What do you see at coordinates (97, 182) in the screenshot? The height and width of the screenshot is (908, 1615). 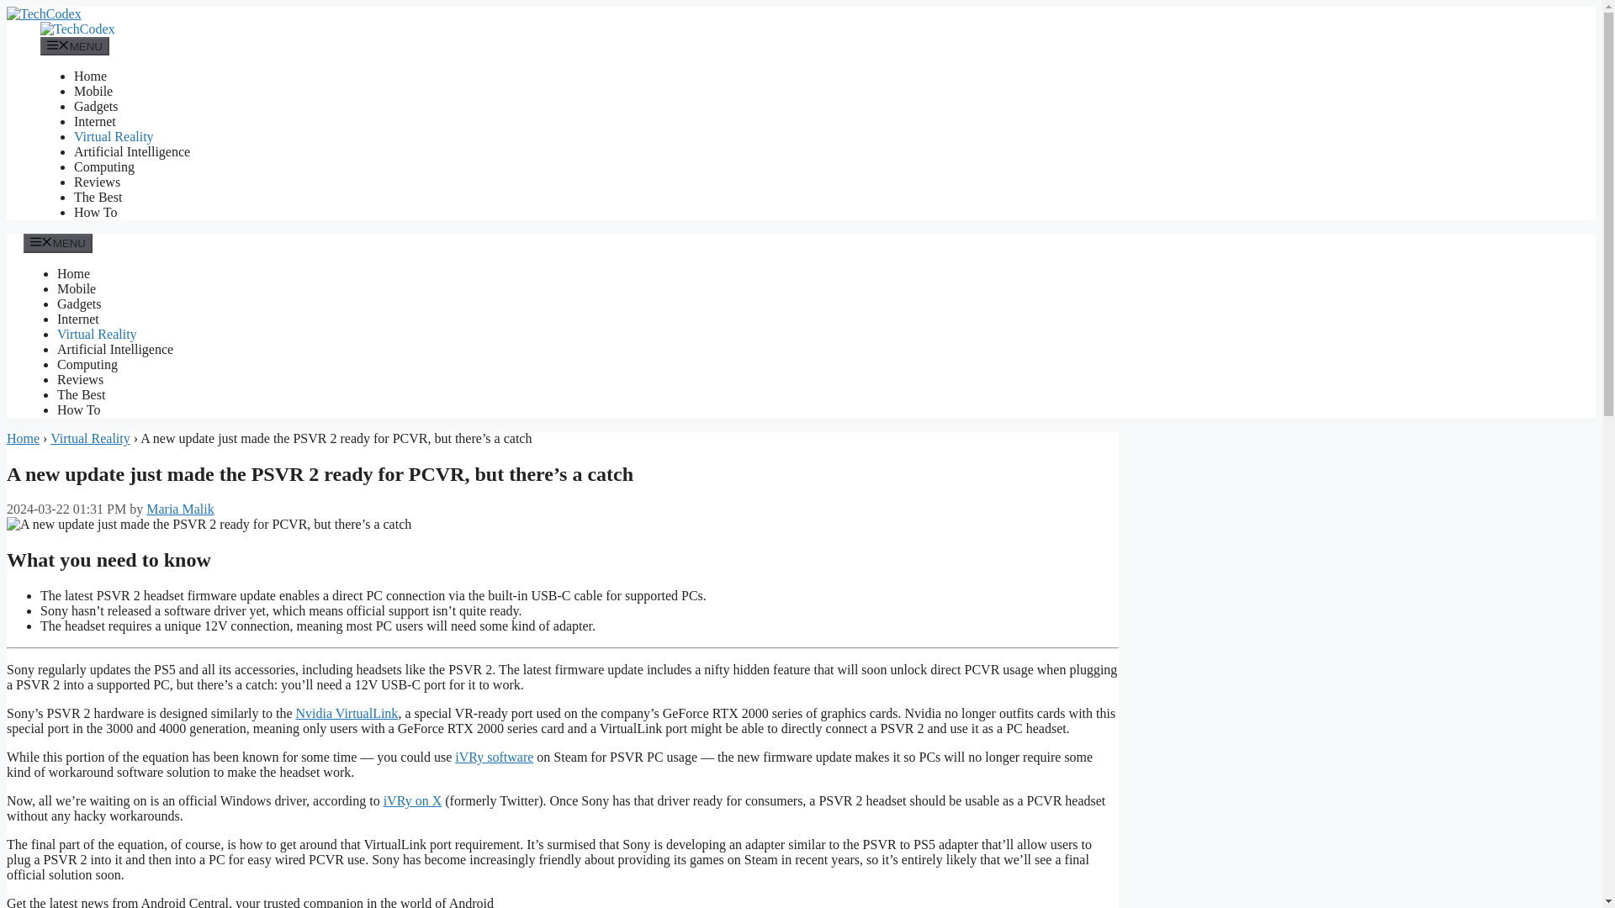 I see `Reviews` at bounding box center [97, 182].